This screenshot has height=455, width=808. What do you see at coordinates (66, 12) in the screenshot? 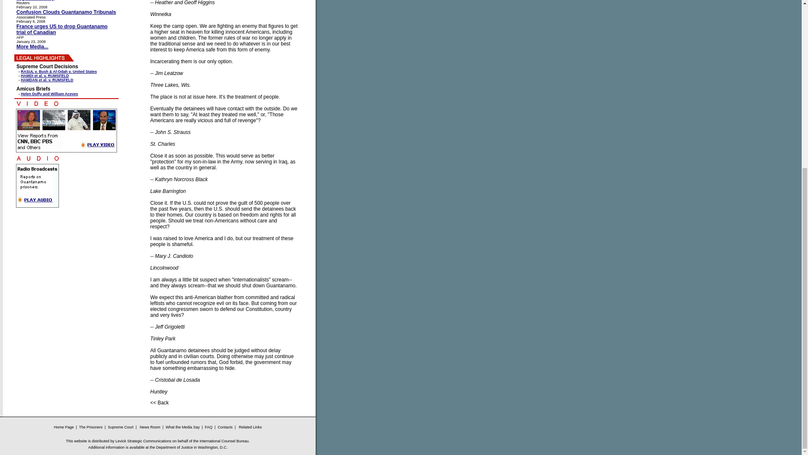
I see `Confusion Clouds Guantanamo Tribunals` at bounding box center [66, 12].